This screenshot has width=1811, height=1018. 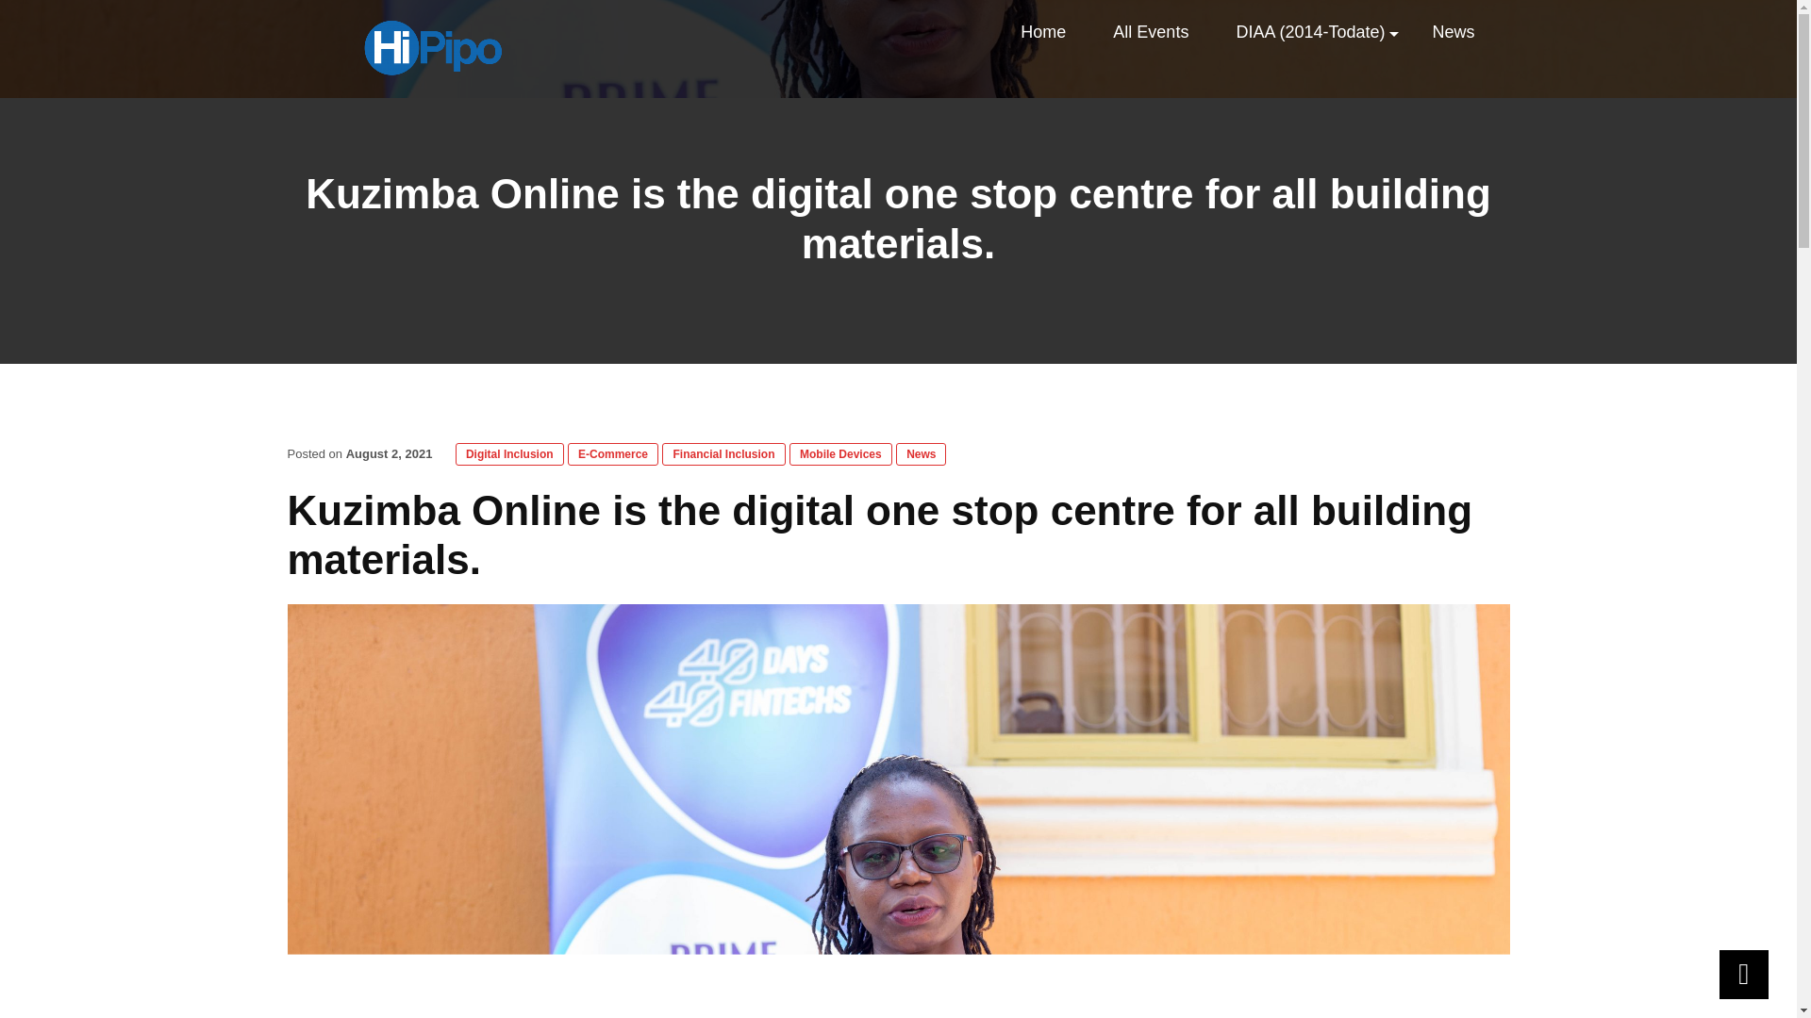 I want to click on News, so click(x=1453, y=32).